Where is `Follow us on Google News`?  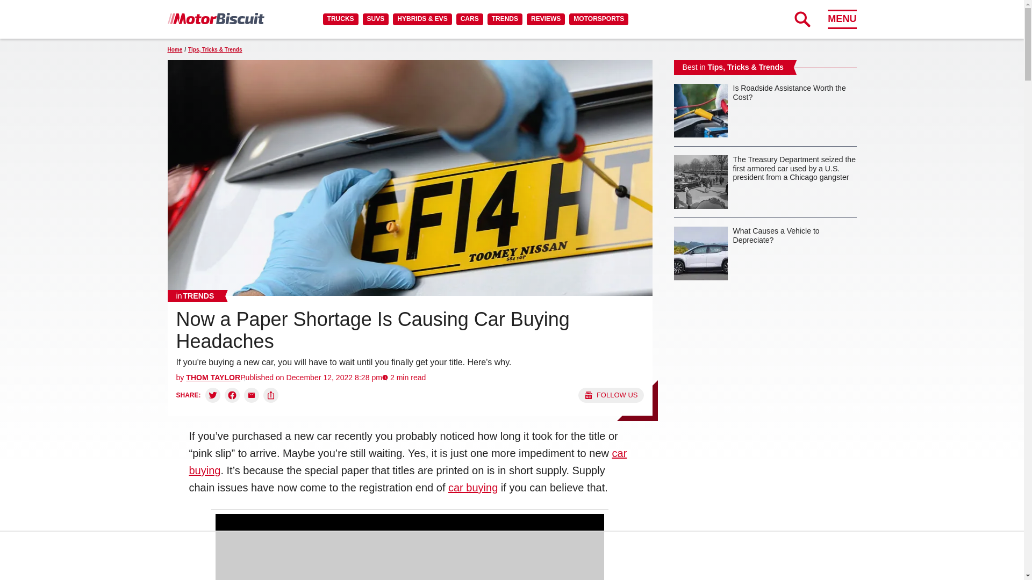 Follow us on Google News is located at coordinates (611, 395).